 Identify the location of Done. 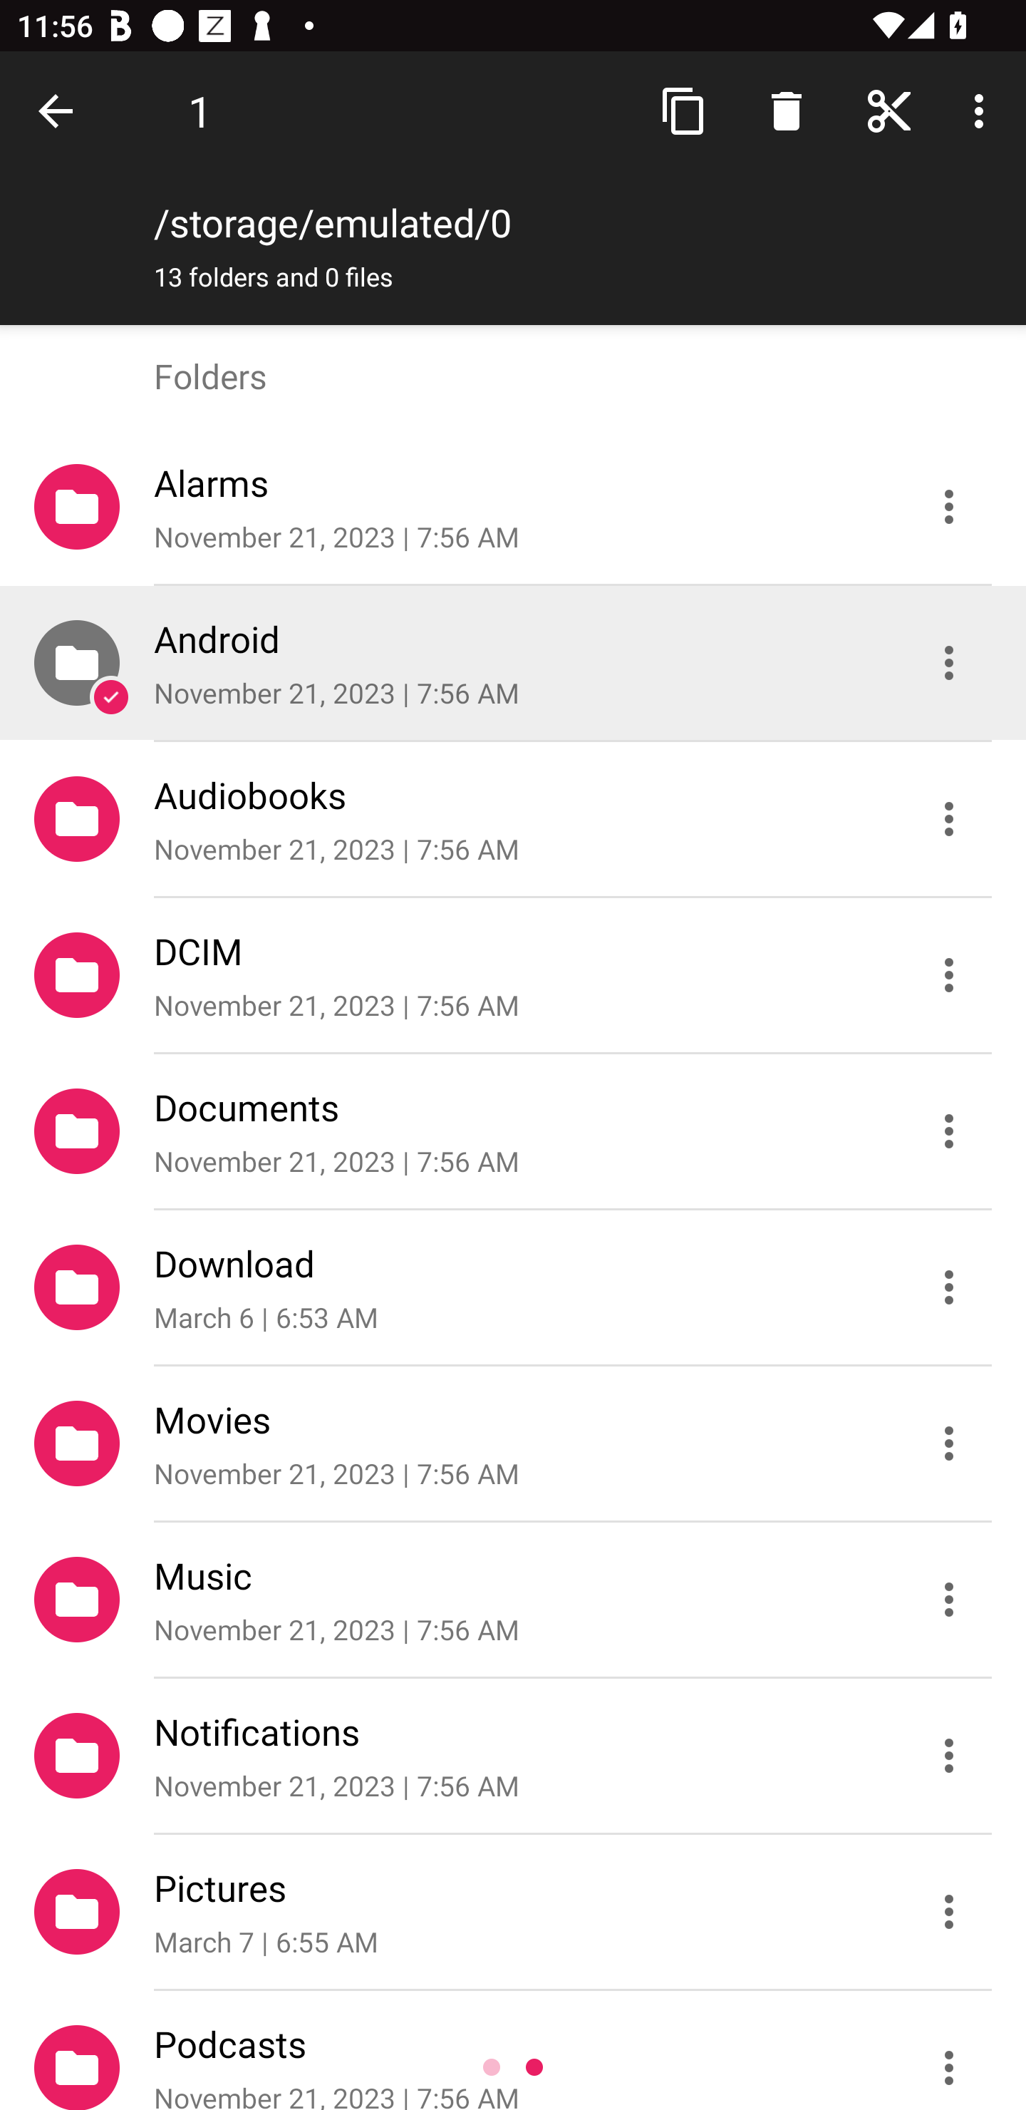
(60, 110).